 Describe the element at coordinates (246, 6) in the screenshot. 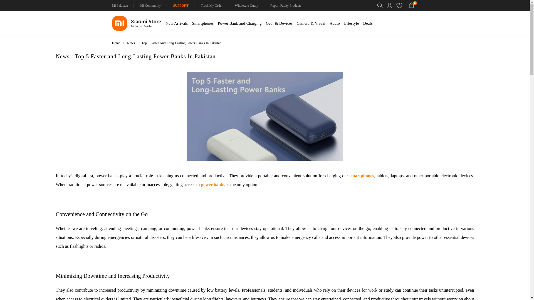

I see `Wholesale Query` at that location.